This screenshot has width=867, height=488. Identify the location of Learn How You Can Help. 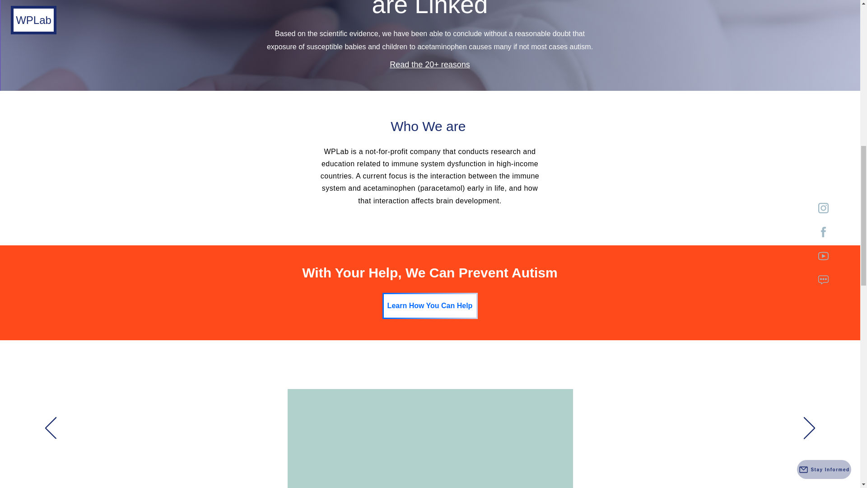
(430, 306).